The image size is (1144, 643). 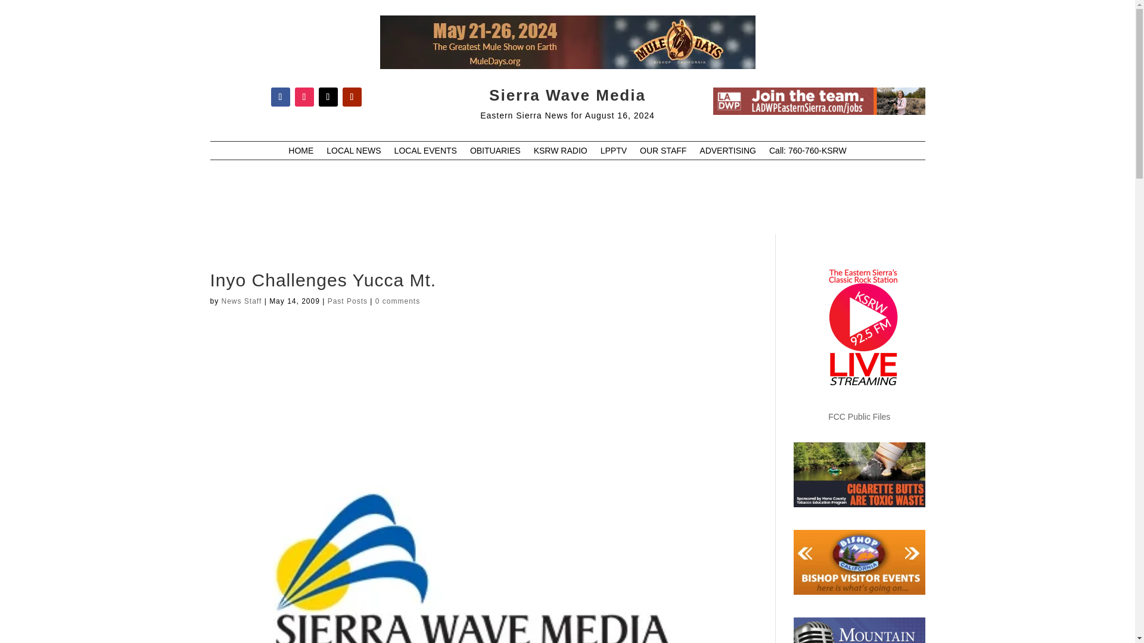 What do you see at coordinates (728, 152) in the screenshot?
I see `Advertising` at bounding box center [728, 152].